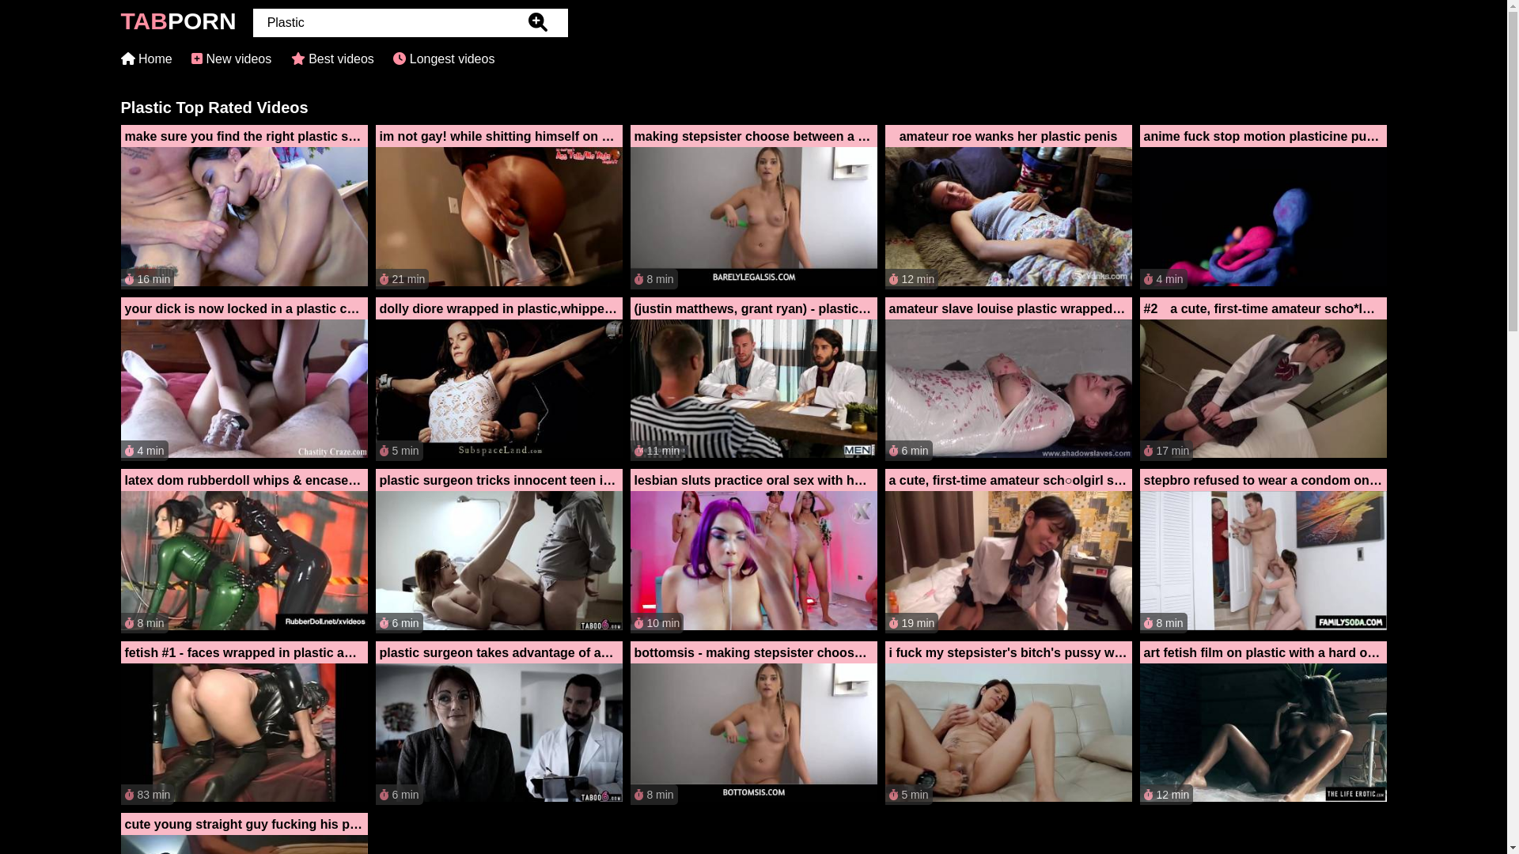  I want to click on 12 min
art fetish film on plastic with a hard orgasm, so click(1263, 723).